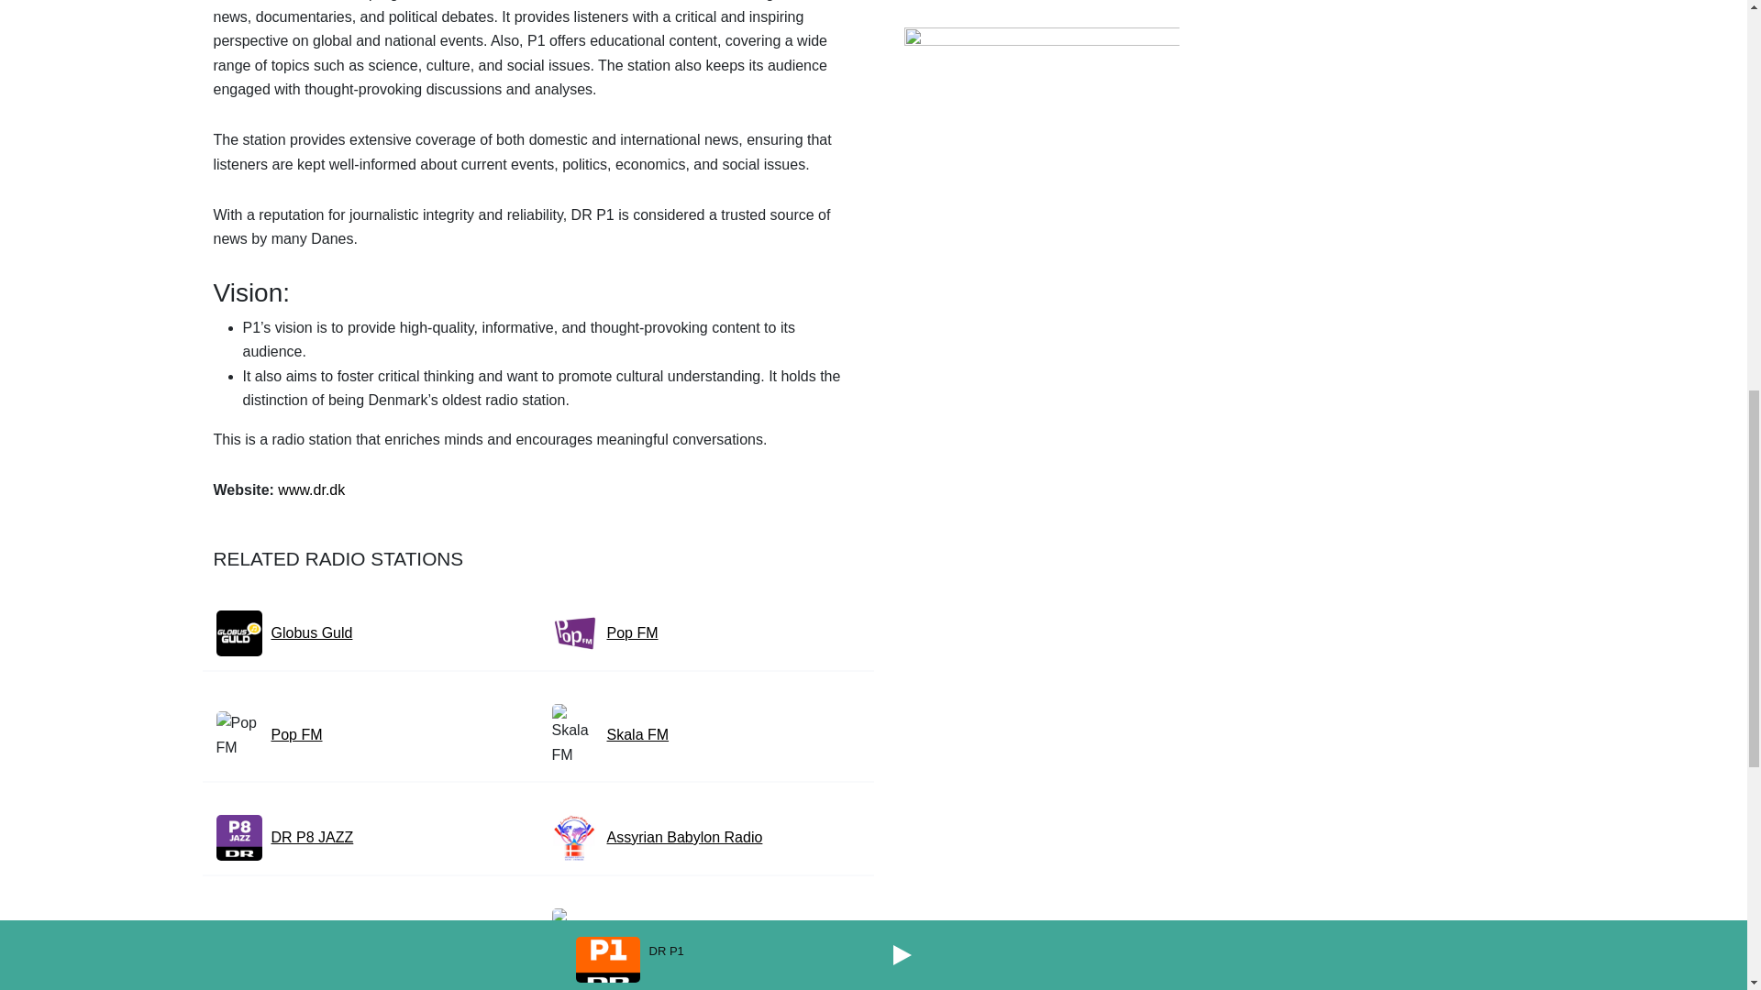 The height and width of the screenshot is (990, 1761). I want to click on Skala FM, so click(638, 735).